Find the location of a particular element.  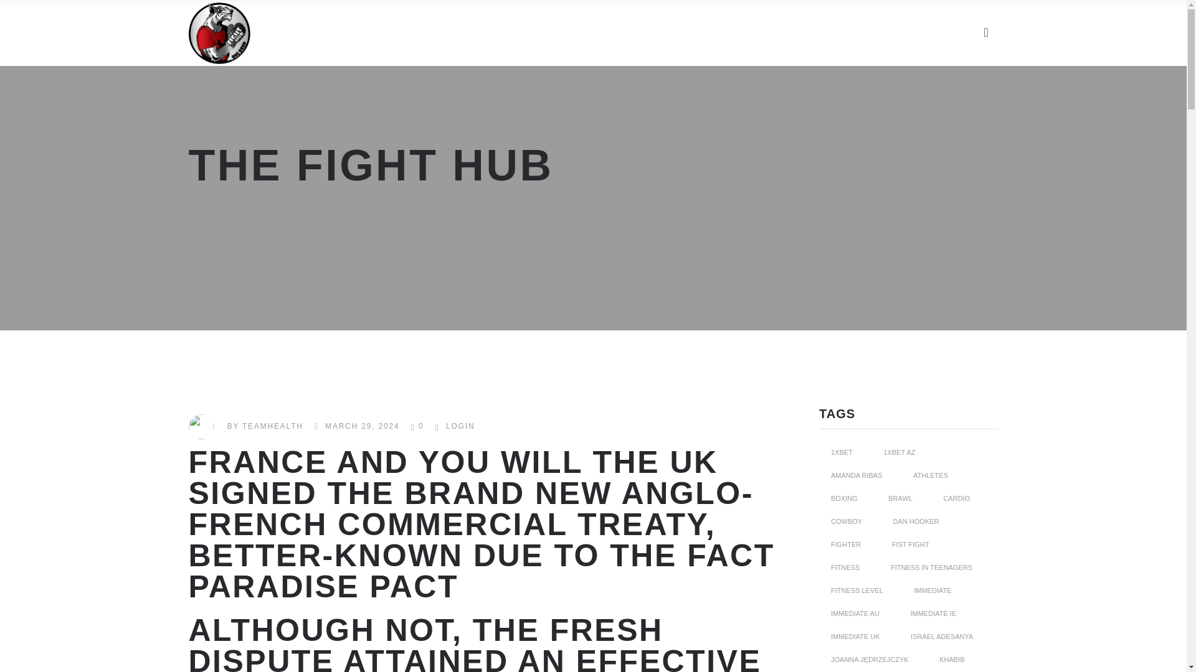

CLASSES is located at coordinates (460, 32).